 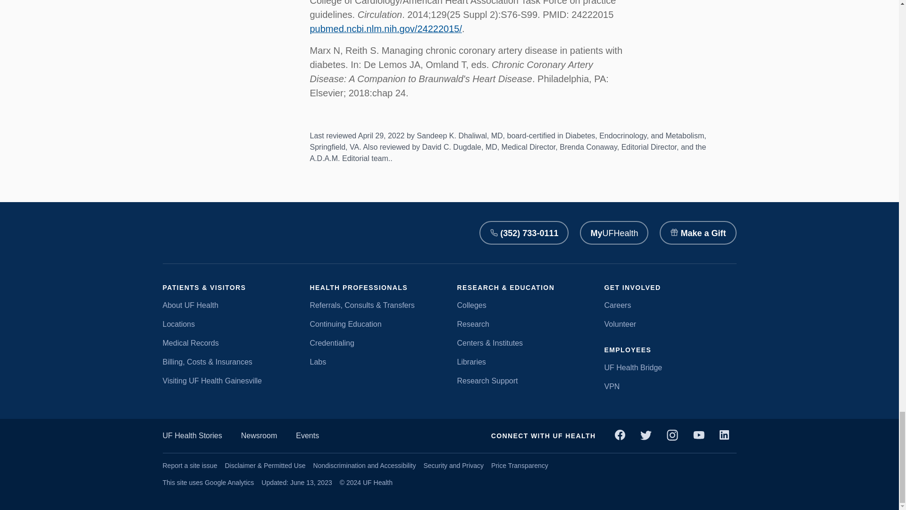 I want to click on Locations, so click(x=228, y=324).